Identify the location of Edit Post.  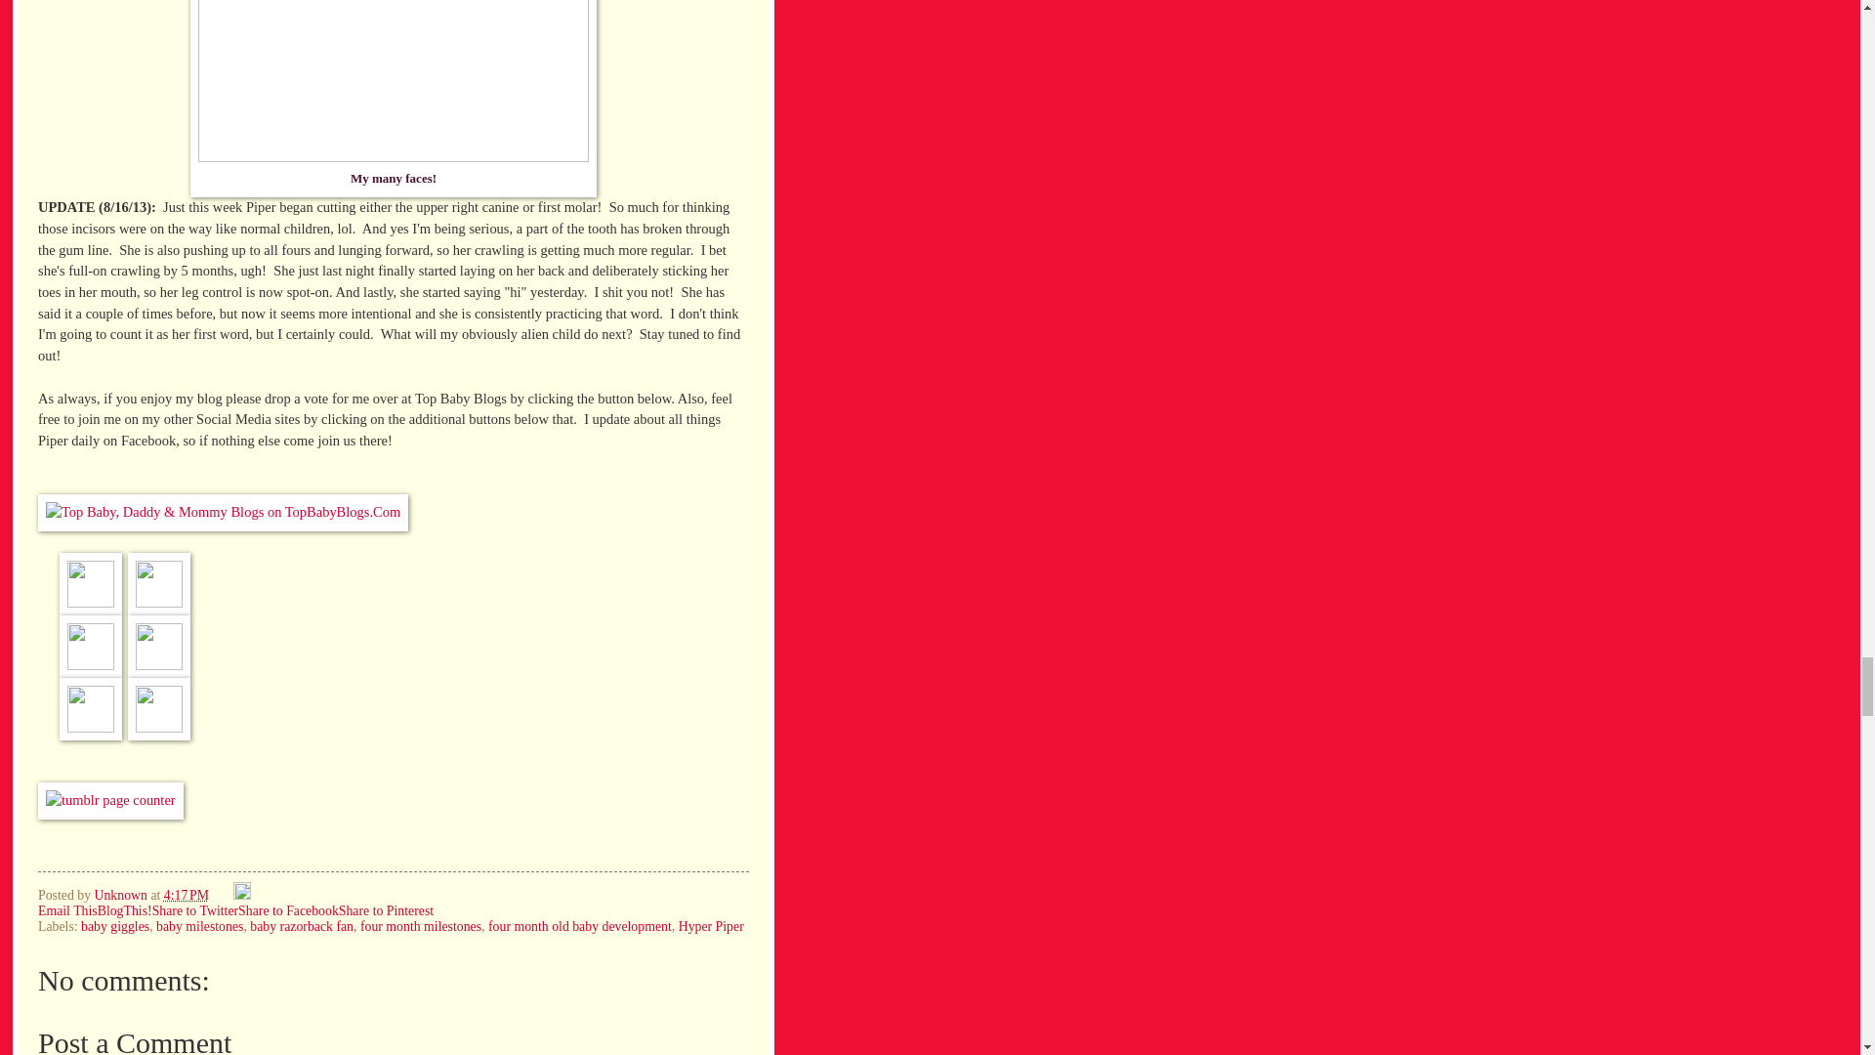
(242, 895).